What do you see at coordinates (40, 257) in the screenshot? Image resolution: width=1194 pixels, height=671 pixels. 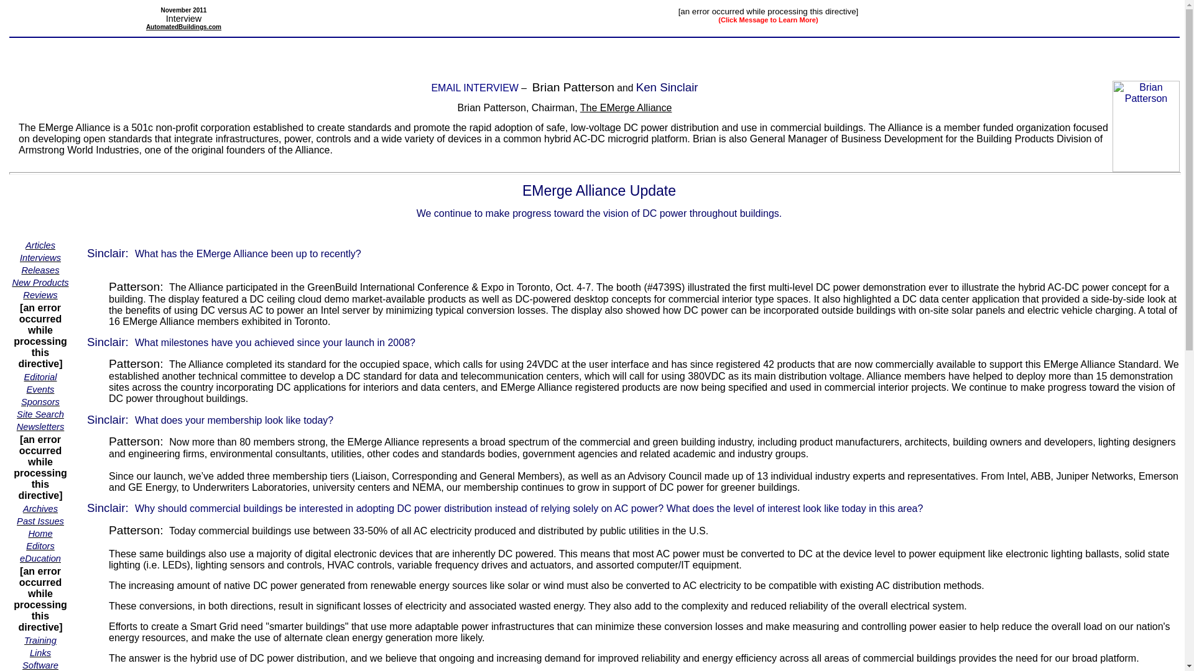 I see `Interviews` at bounding box center [40, 257].